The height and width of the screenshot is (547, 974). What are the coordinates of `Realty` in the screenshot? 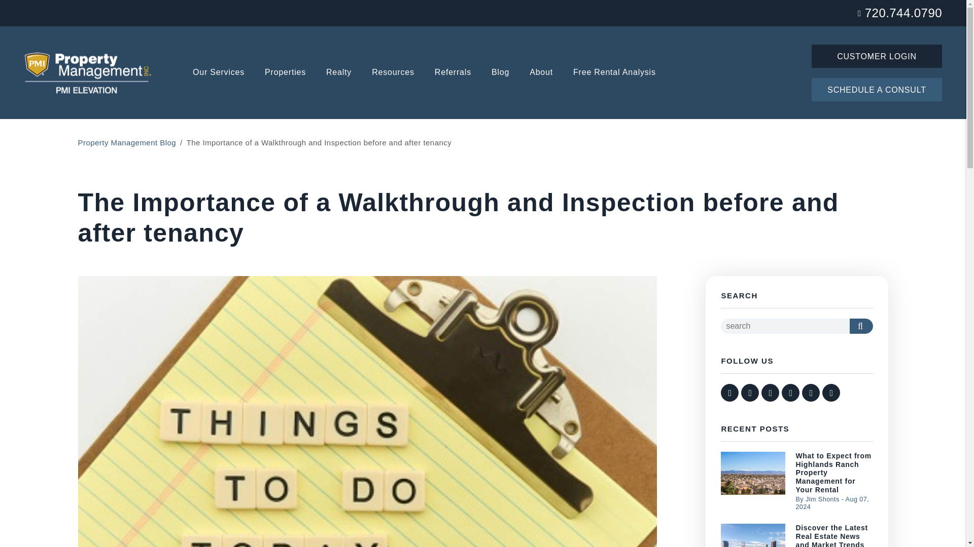 It's located at (339, 73).